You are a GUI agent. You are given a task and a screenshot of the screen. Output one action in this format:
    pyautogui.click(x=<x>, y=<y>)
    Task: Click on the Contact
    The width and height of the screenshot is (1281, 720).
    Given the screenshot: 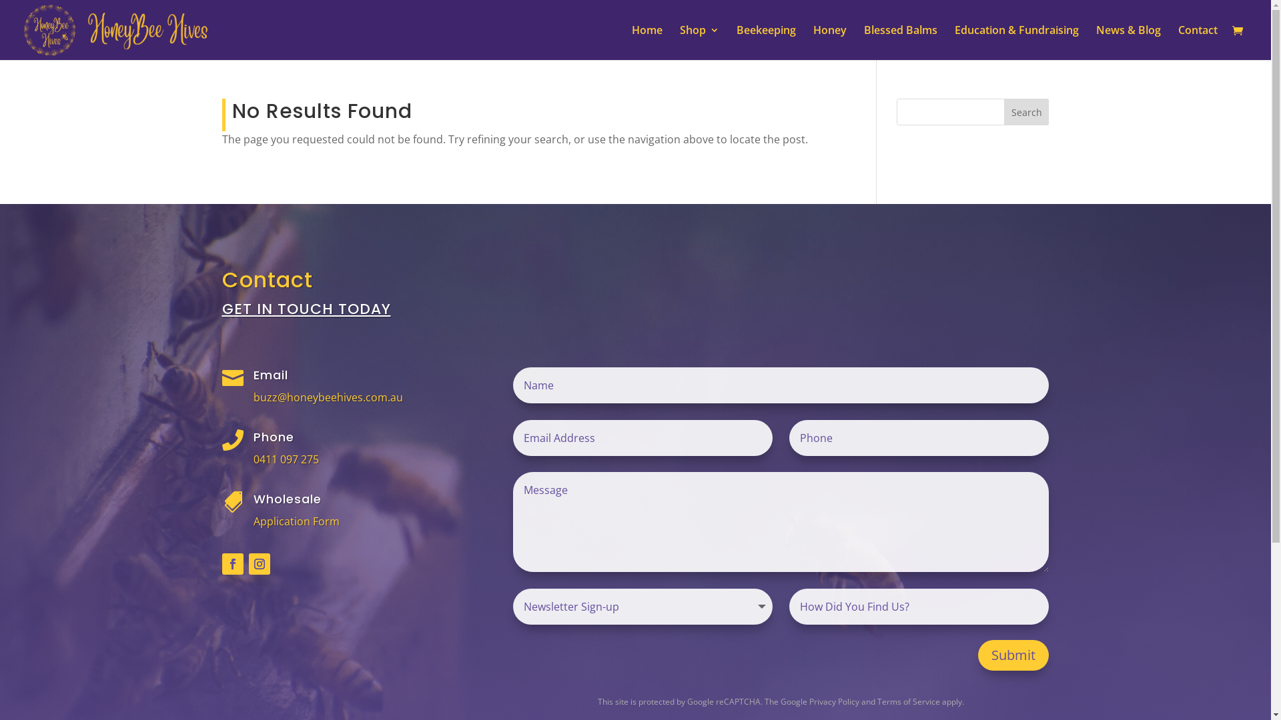 What is the action you would take?
    pyautogui.click(x=1198, y=43)
    